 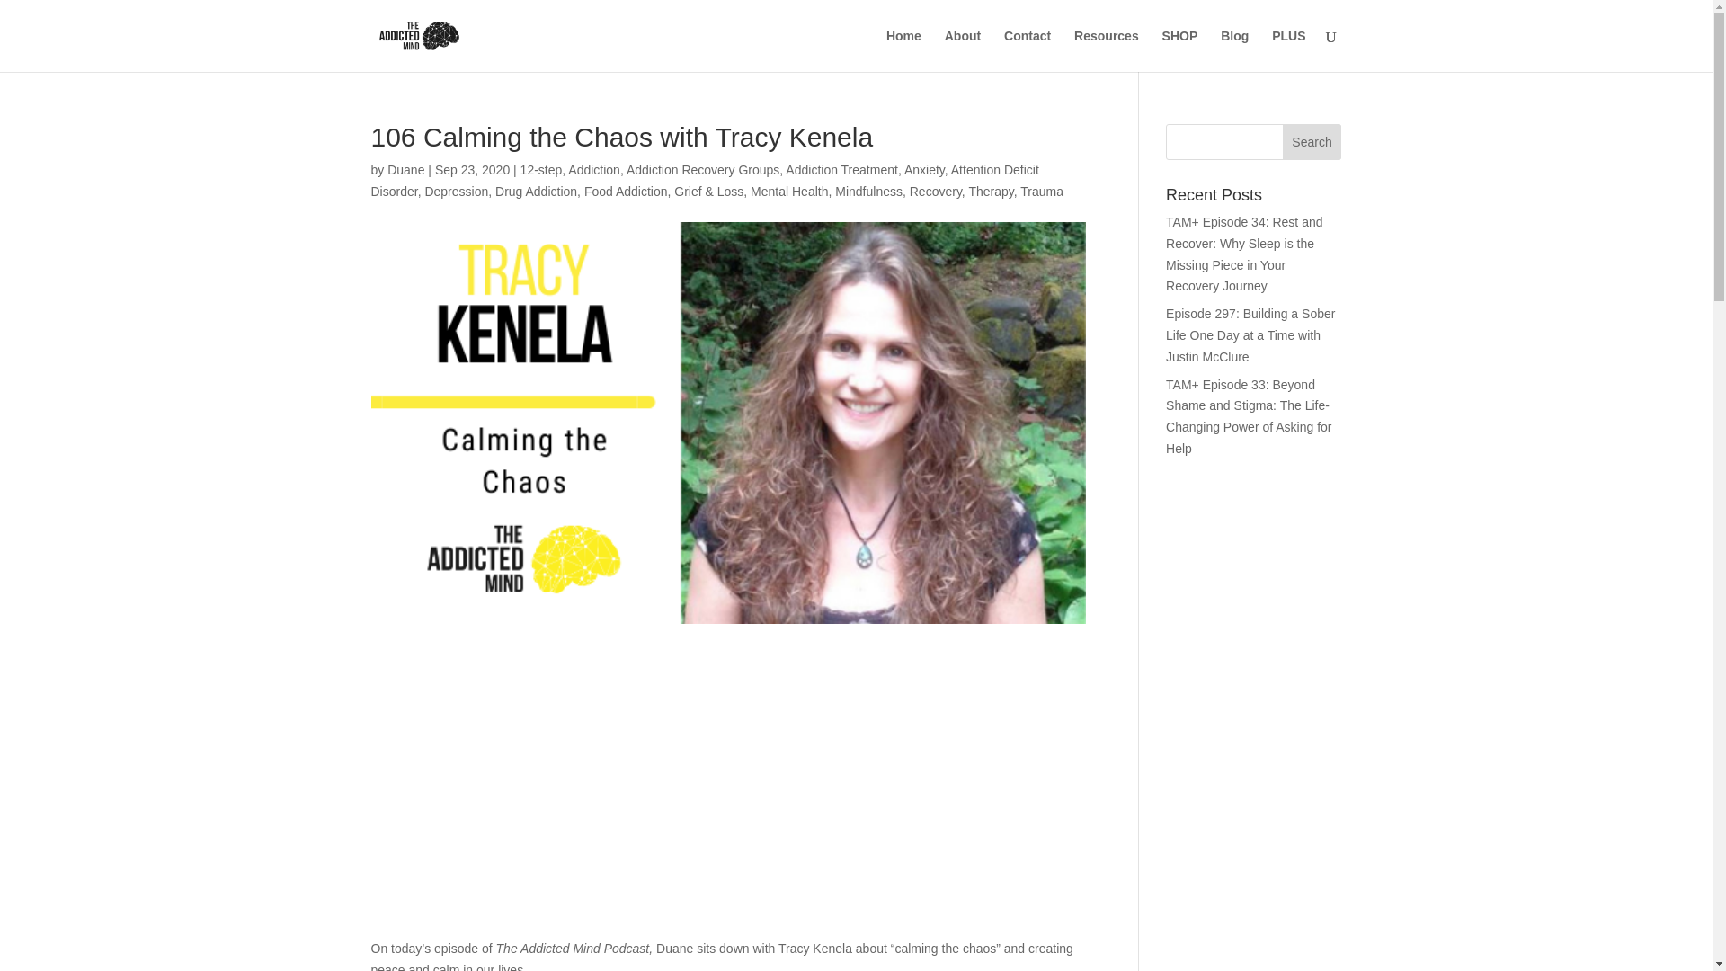 What do you see at coordinates (705, 181) in the screenshot?
I see `Attention Deficit Disorder` at bounding box center [705, 181].